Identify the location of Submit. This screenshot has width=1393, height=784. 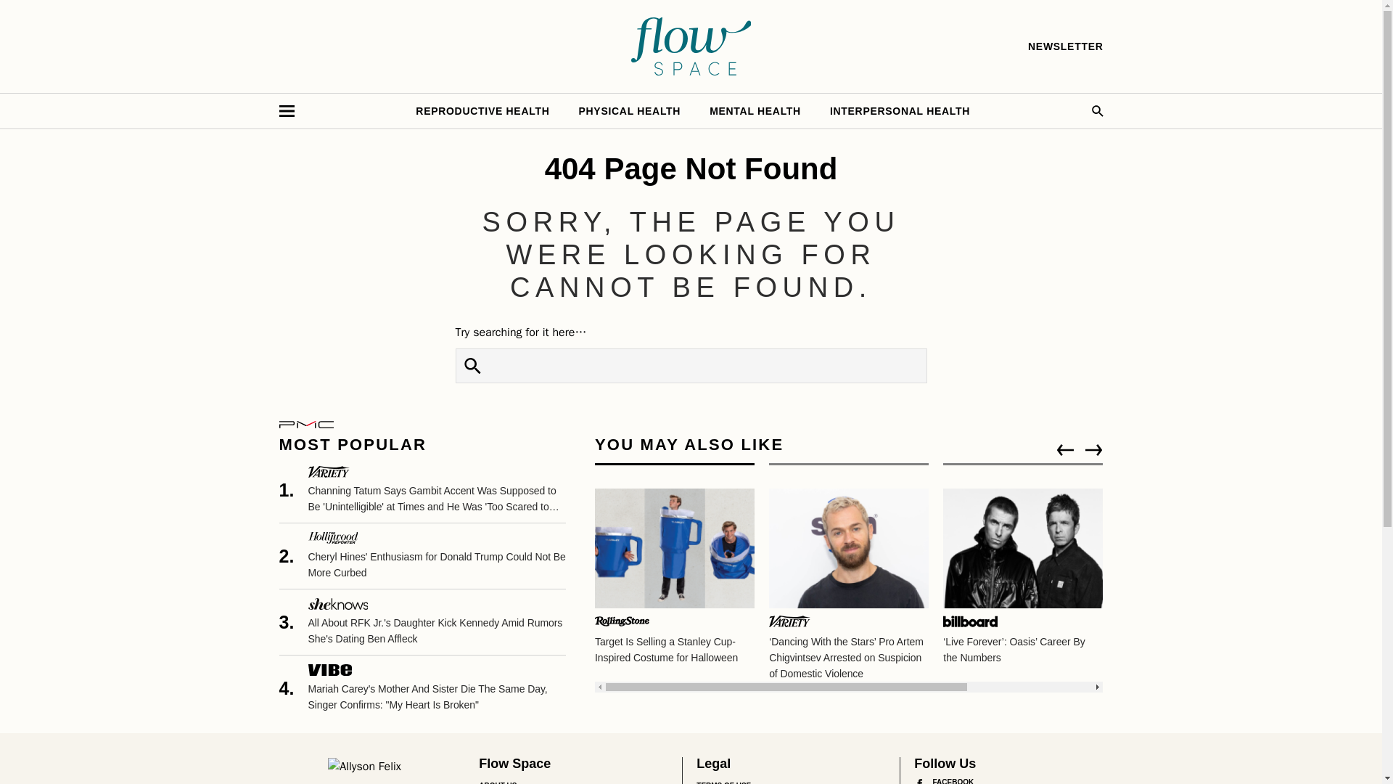
(472, 366).